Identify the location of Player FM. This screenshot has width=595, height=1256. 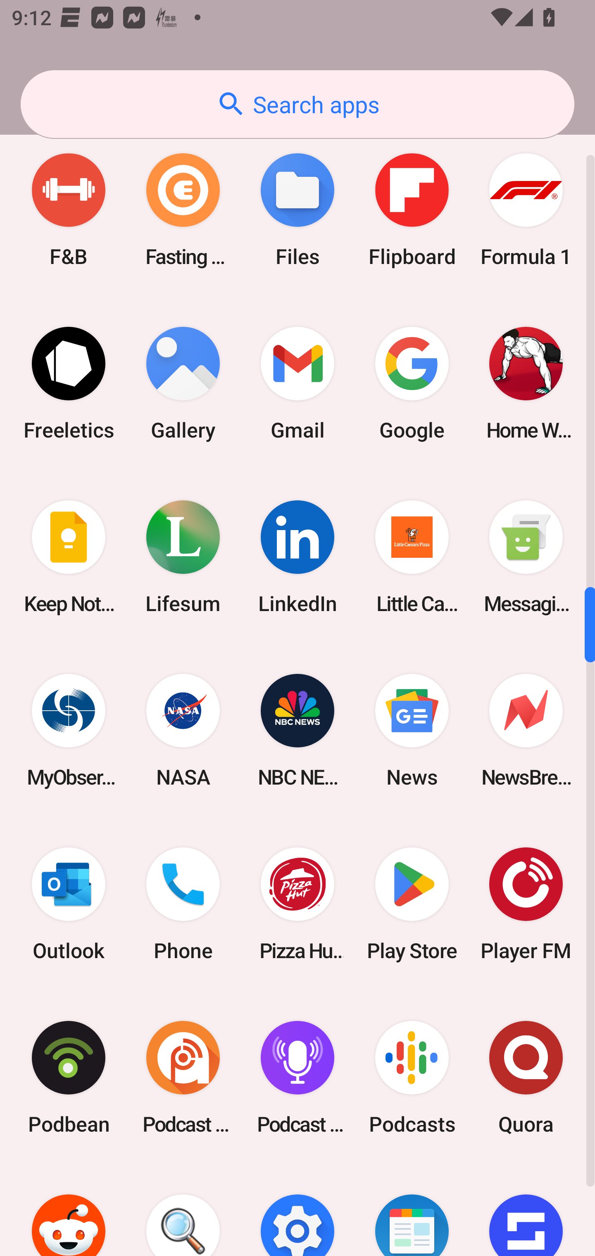
(526, 904).